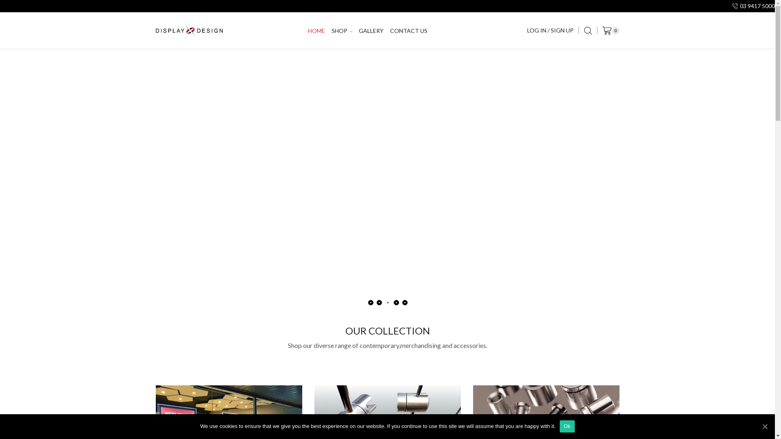 This screenshot has height=439, width=781. What do you see at coordinates (409, 30) in the screenshot?
I see `CONTACT US` at bounding box center [409, 30].